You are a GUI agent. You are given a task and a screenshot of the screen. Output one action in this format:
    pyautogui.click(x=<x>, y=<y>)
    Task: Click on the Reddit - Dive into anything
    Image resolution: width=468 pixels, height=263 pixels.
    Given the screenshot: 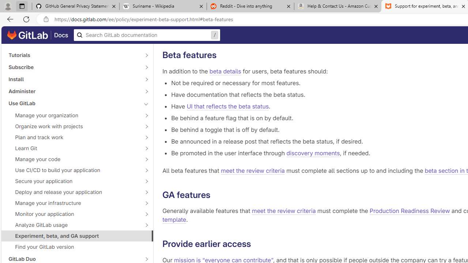 What is the action you would take?
    pyautogui.click(x=250, y=7)
    